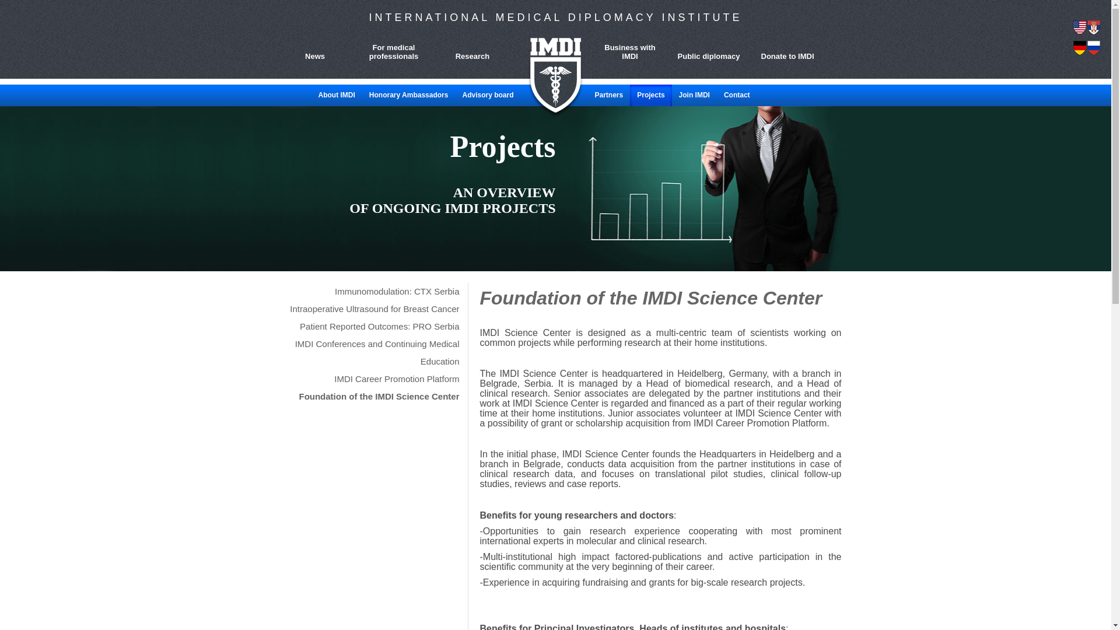  I want to click on News, so click(309, 48).